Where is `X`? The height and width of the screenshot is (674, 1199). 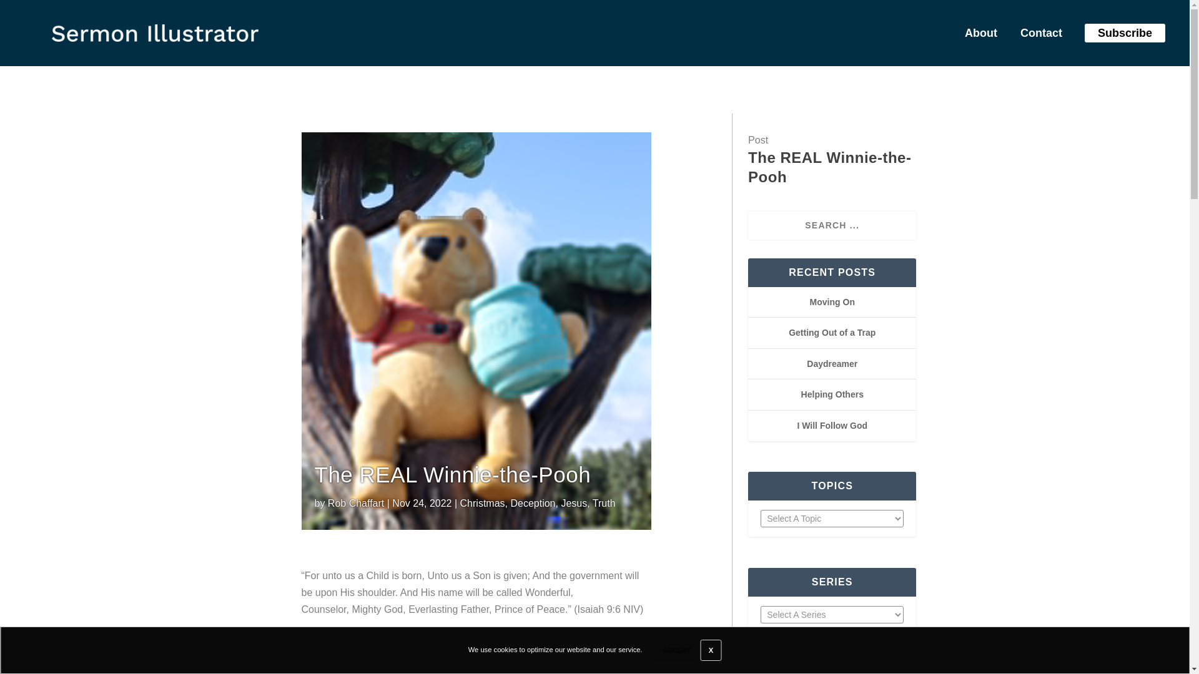 X is located at coordinates (711, 650).